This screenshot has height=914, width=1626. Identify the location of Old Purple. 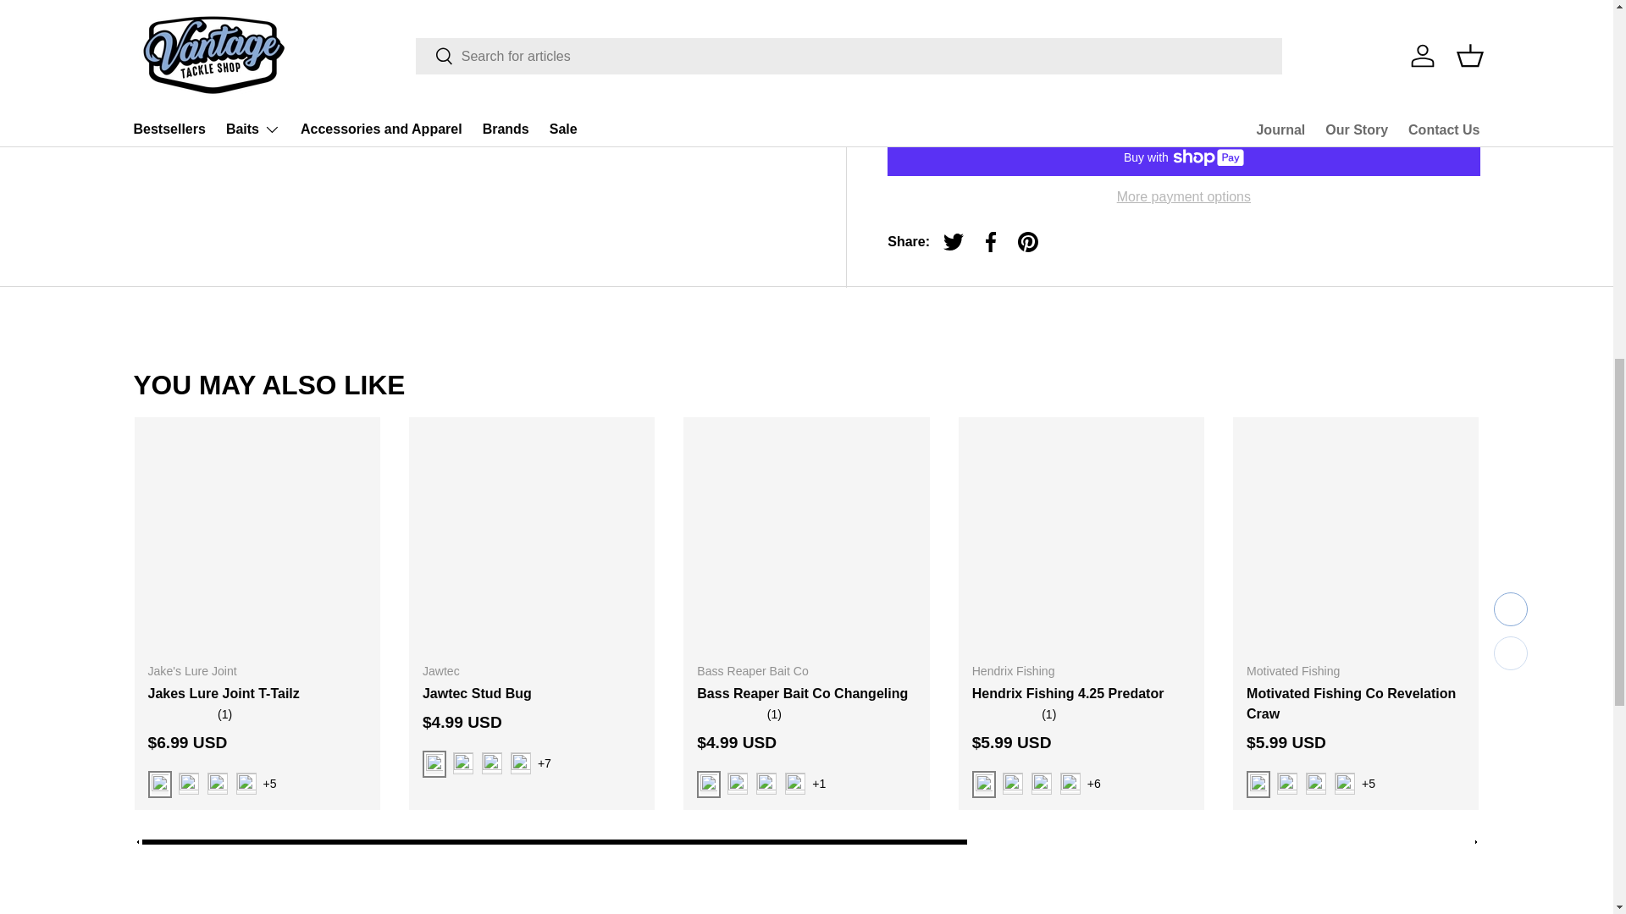
(794, 783).